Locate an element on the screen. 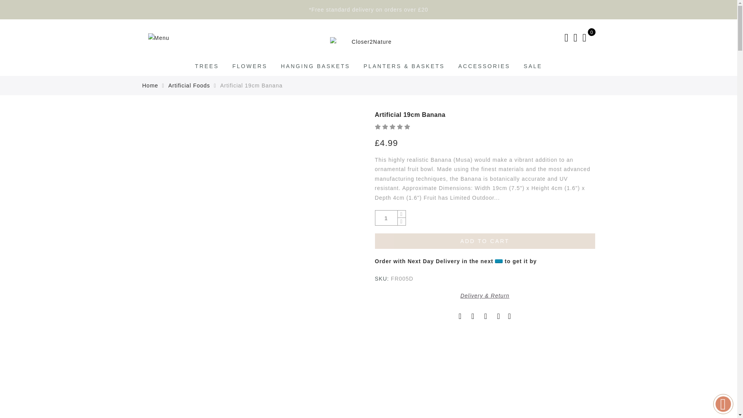 Image resolution: width=743 pixels, height=418 pixels. 1 is located at coordinates (386, 218).